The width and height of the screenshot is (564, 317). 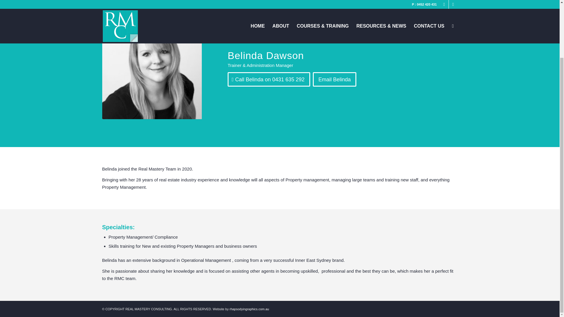 What do you see at coordinates (249, 309) in the screenshot?
I see `rhapsodyingraphics.com.au` at bounding box center [249, 309].